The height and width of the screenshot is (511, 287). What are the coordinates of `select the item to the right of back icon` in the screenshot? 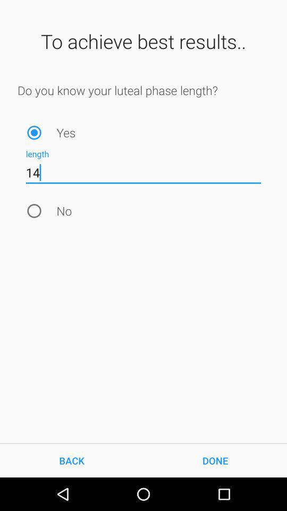 It's located at (215, 460).